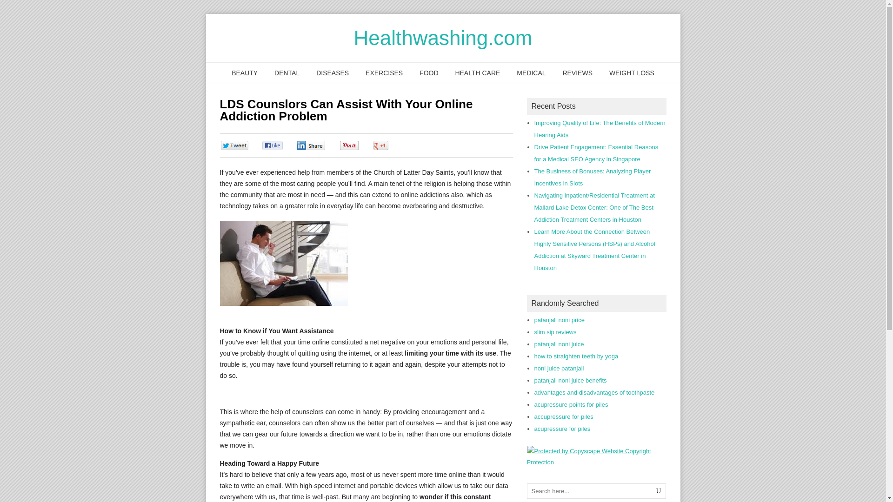 This screenshot has width=893, height=502. Describe the element at coordinates (477, 73) in the screenshot. I see `HEALTH CARE` at that location.